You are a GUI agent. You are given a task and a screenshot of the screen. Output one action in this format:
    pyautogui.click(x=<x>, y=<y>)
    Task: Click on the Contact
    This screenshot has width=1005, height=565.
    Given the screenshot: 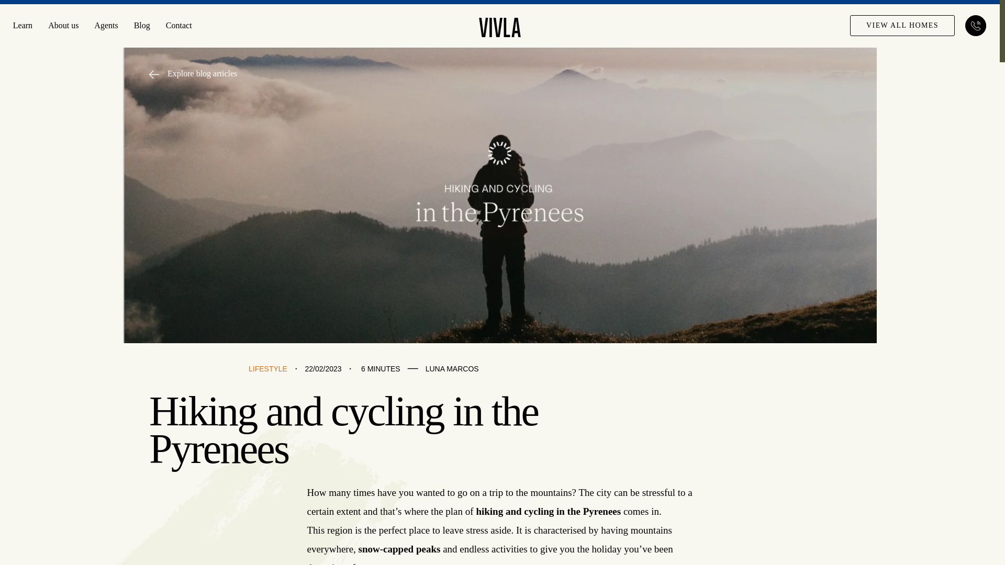 What is the action you would take?
    pyautogui.click(x=178, y=25)
    